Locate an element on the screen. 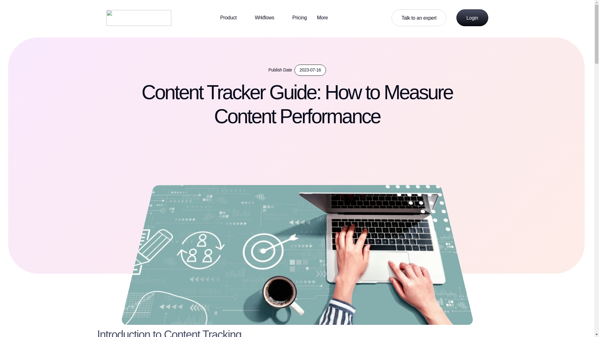  Pricing is located at coordinates (268, 17).